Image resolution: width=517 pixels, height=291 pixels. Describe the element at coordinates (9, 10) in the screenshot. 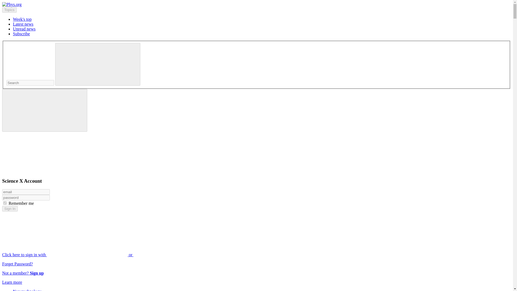

I see `Topics` at that location.